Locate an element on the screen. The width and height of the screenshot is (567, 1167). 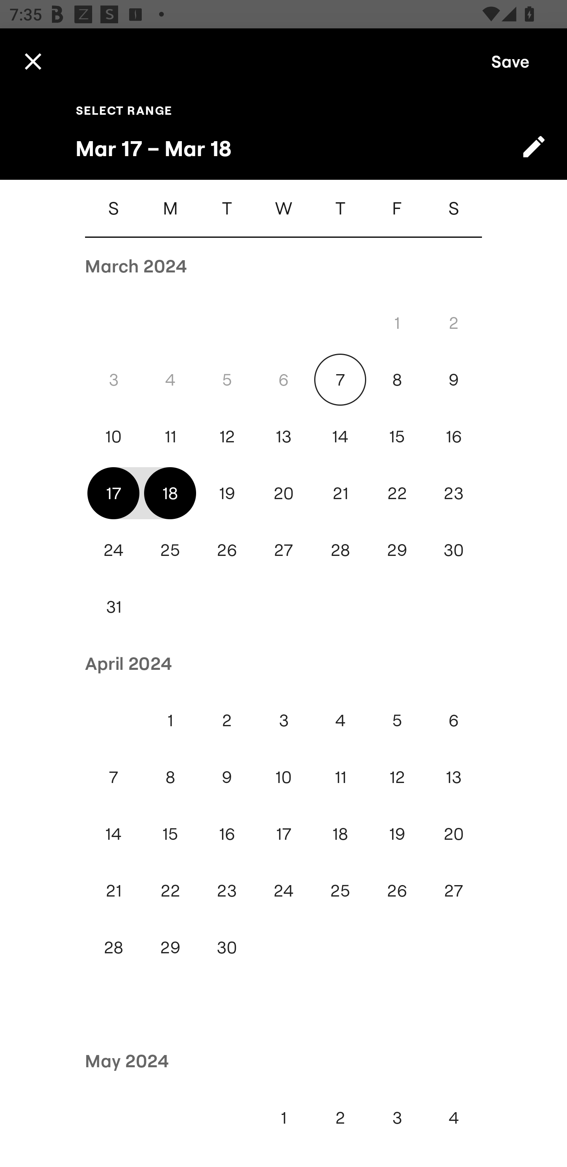
14 Thu, Mar 14 is located at coordinates (340, 436).